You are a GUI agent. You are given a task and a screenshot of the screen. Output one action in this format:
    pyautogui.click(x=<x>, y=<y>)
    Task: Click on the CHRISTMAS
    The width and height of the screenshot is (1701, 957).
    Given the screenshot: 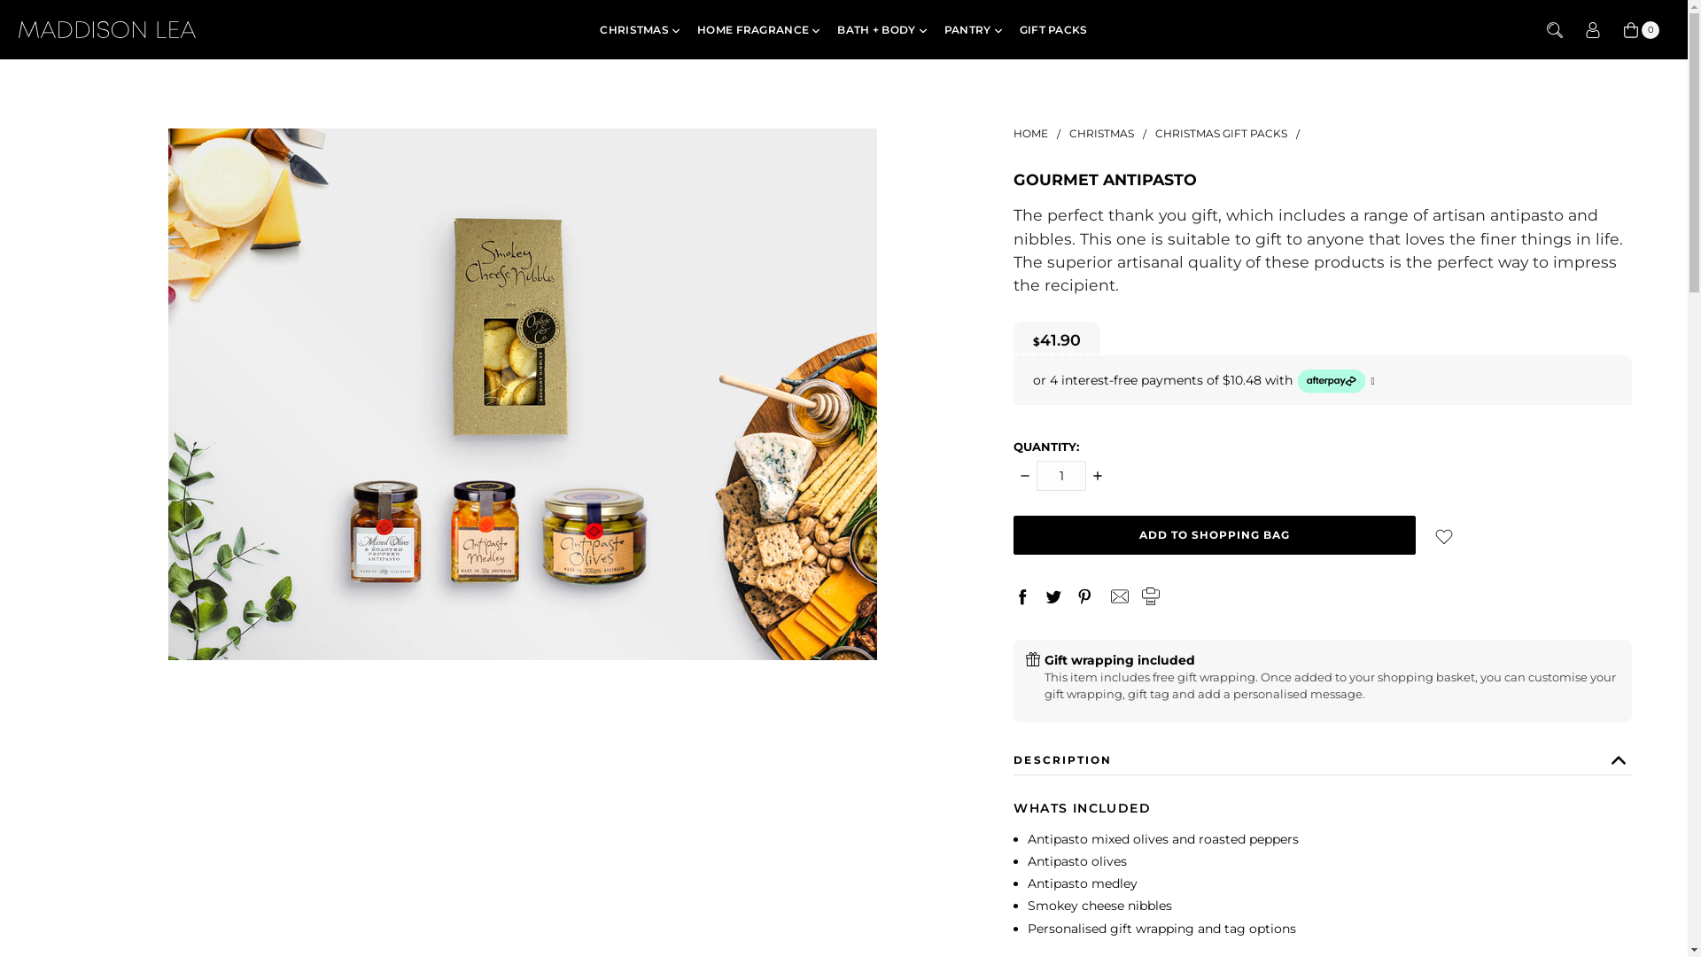 What is the action you would take?
    pyautogui.click(x=1102, y=133)
    